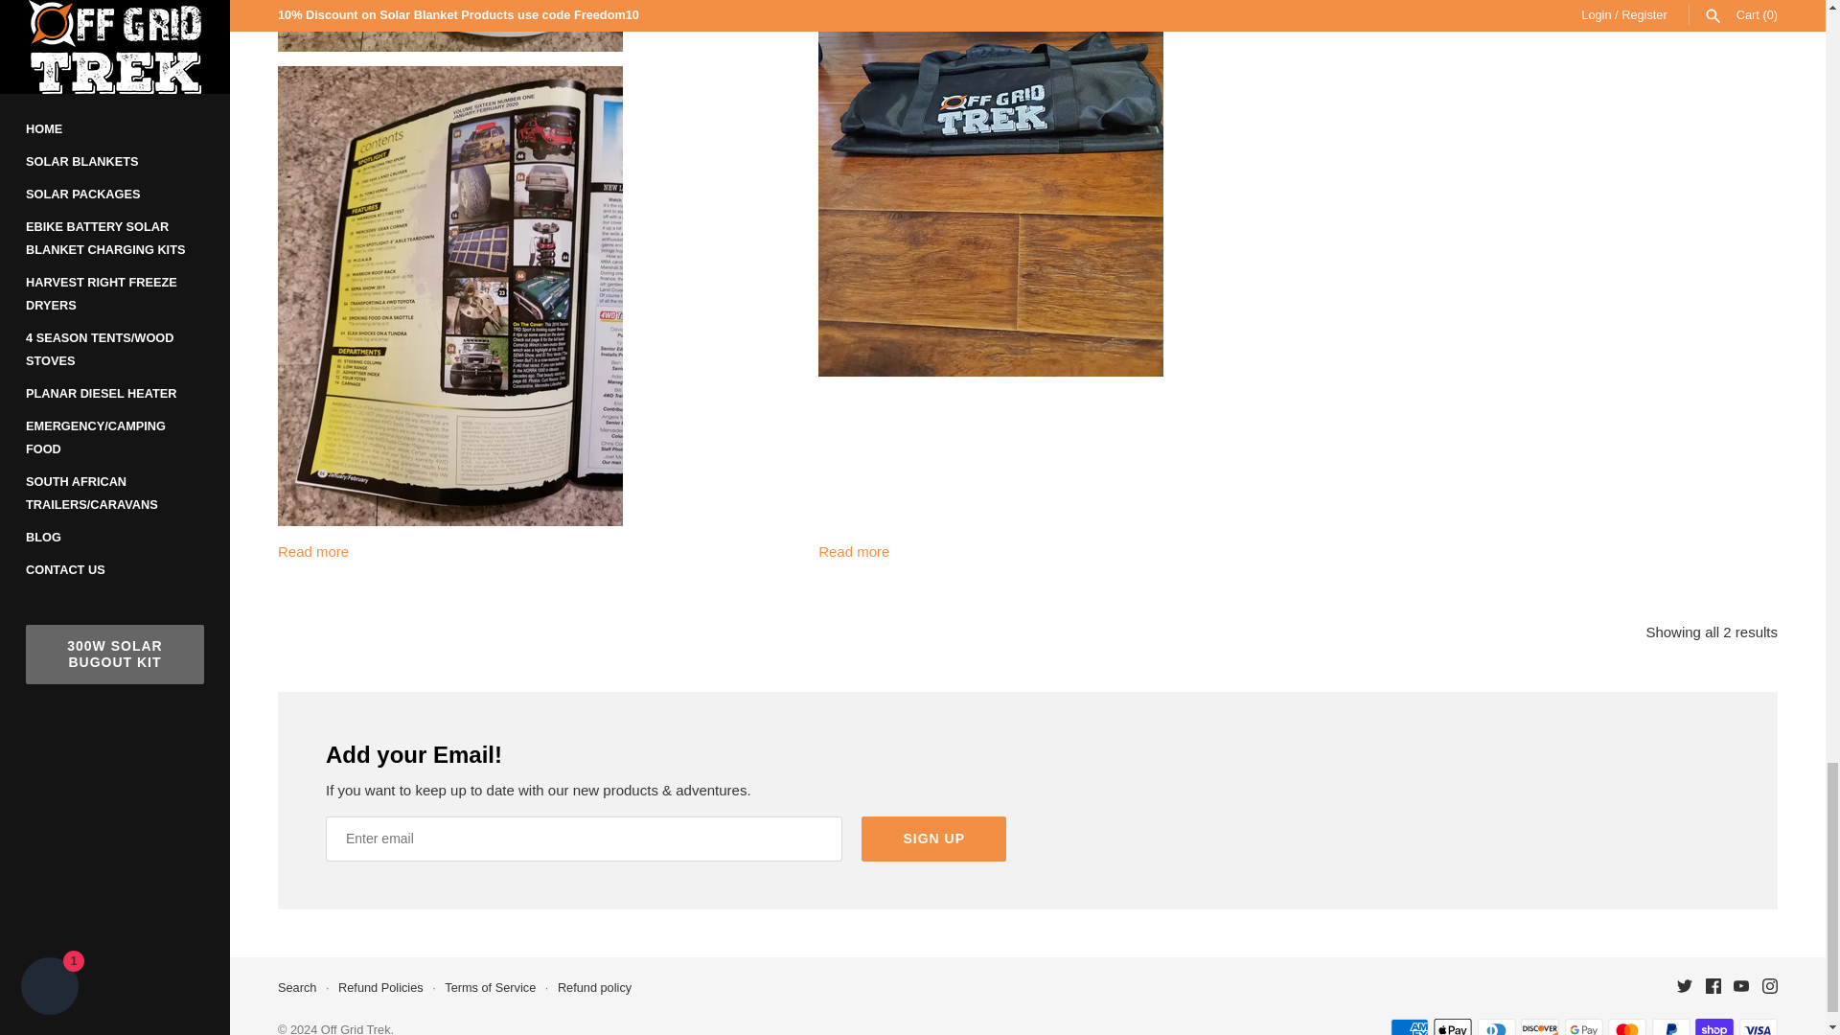  What do you see at coordinates (1769, 985) in the screenshot?
I see `Instagram` at bounding box center [1769, 985].